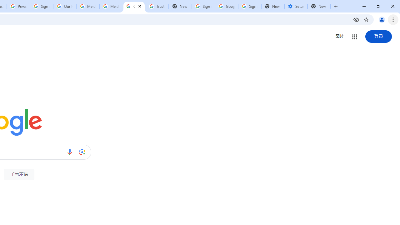  What do you see at coordinates (272, 6) in the screenshot?
I see `New Tab` at bounding box center [272, 6].